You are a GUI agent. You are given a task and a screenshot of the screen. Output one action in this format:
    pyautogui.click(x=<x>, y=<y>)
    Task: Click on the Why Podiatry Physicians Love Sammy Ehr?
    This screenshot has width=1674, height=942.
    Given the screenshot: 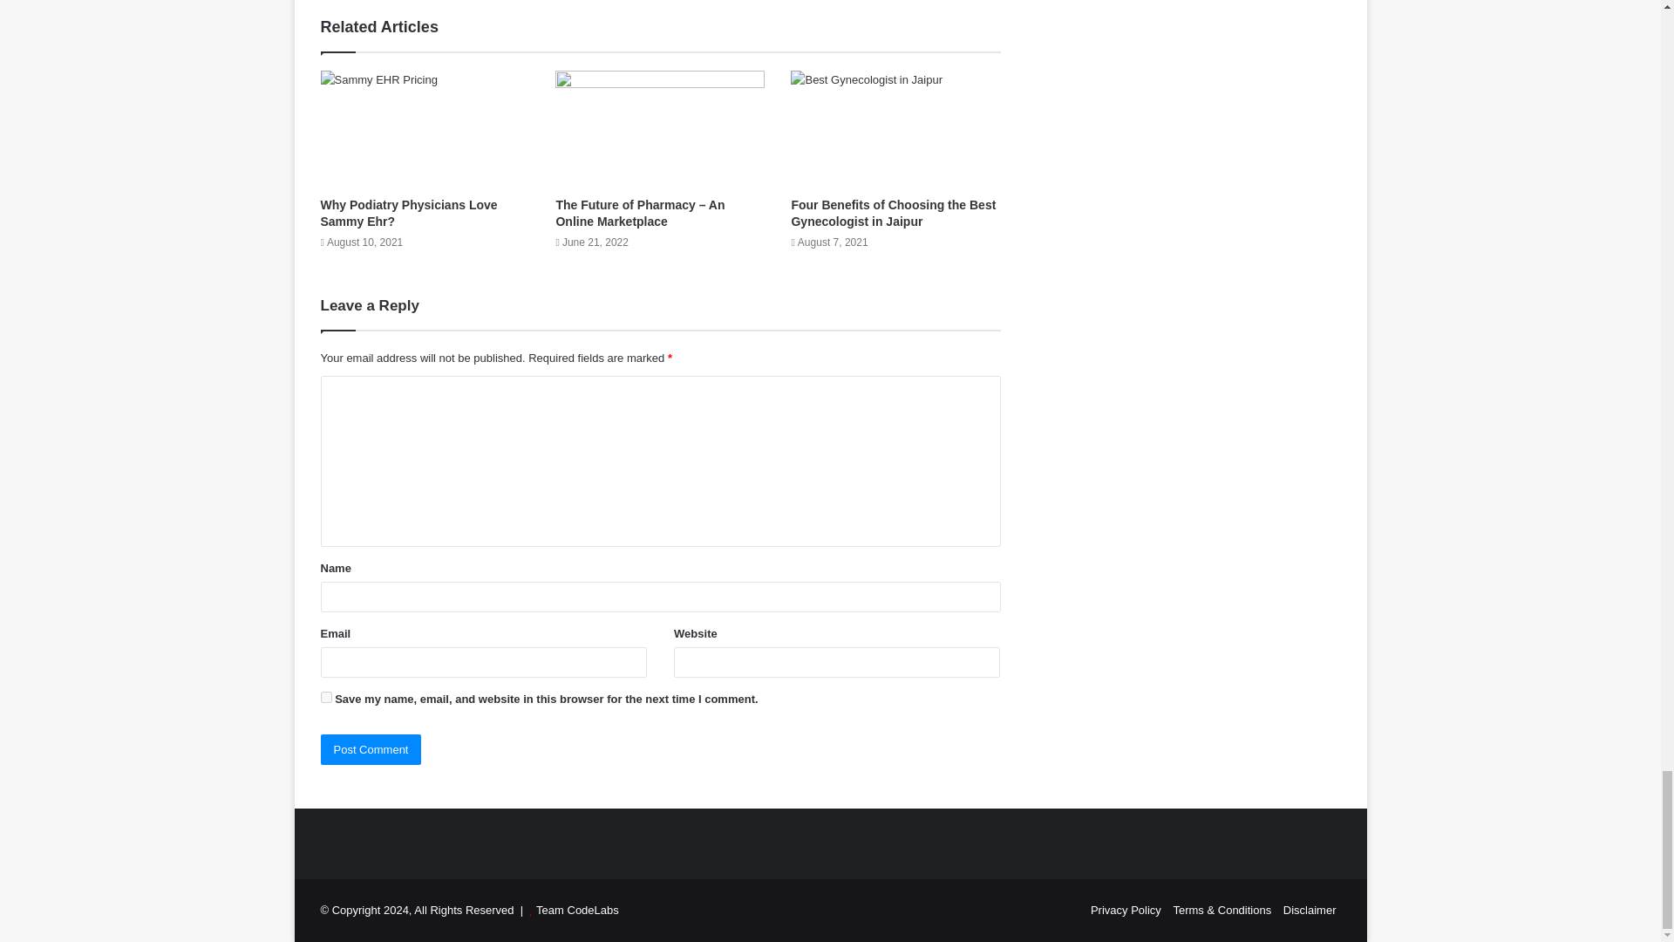 What is the action you would take?
    pyautogui.click(x=409, y=213)
    